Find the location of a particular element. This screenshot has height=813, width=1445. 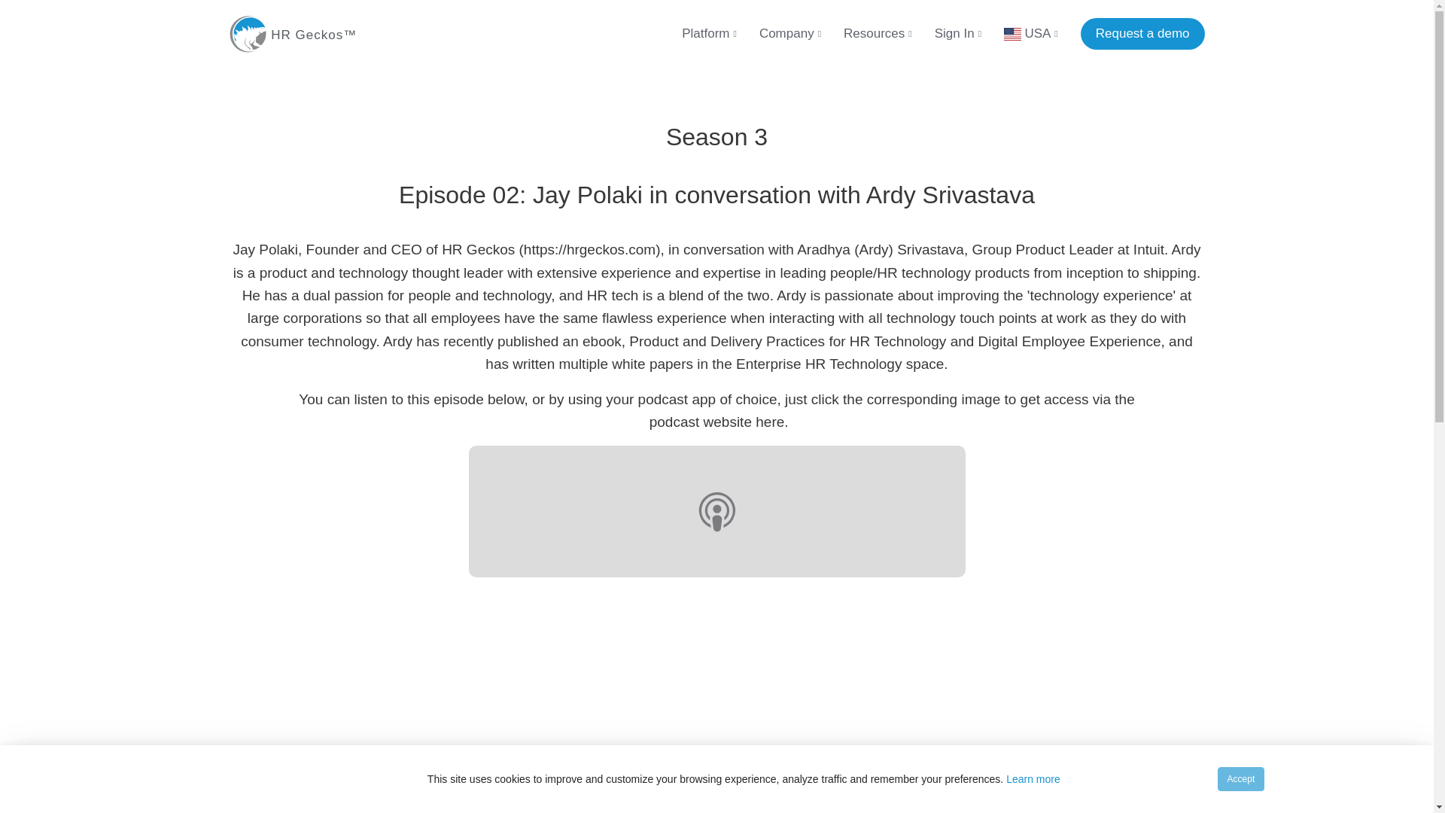

Resources is located at coordinates (865, 33).